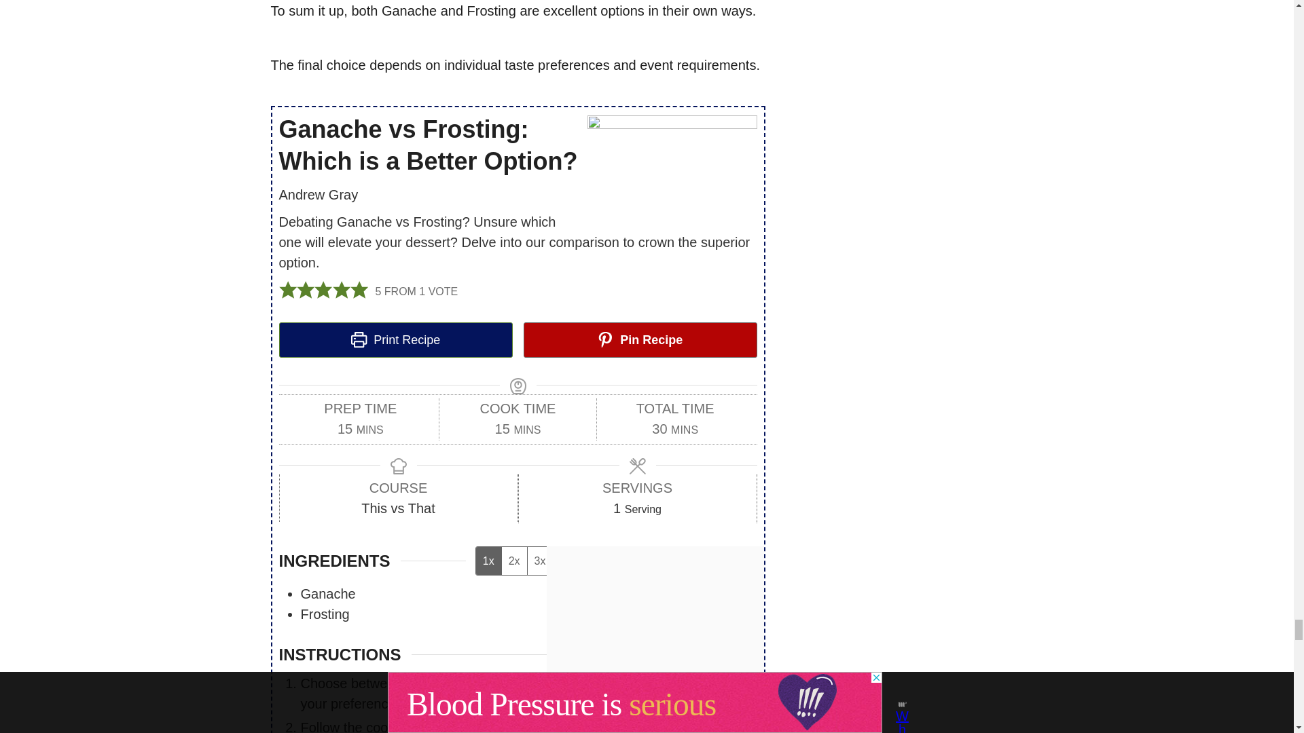  Describe the element at coordinates (513, 561) in the screenshot. I see `2x` at that location.